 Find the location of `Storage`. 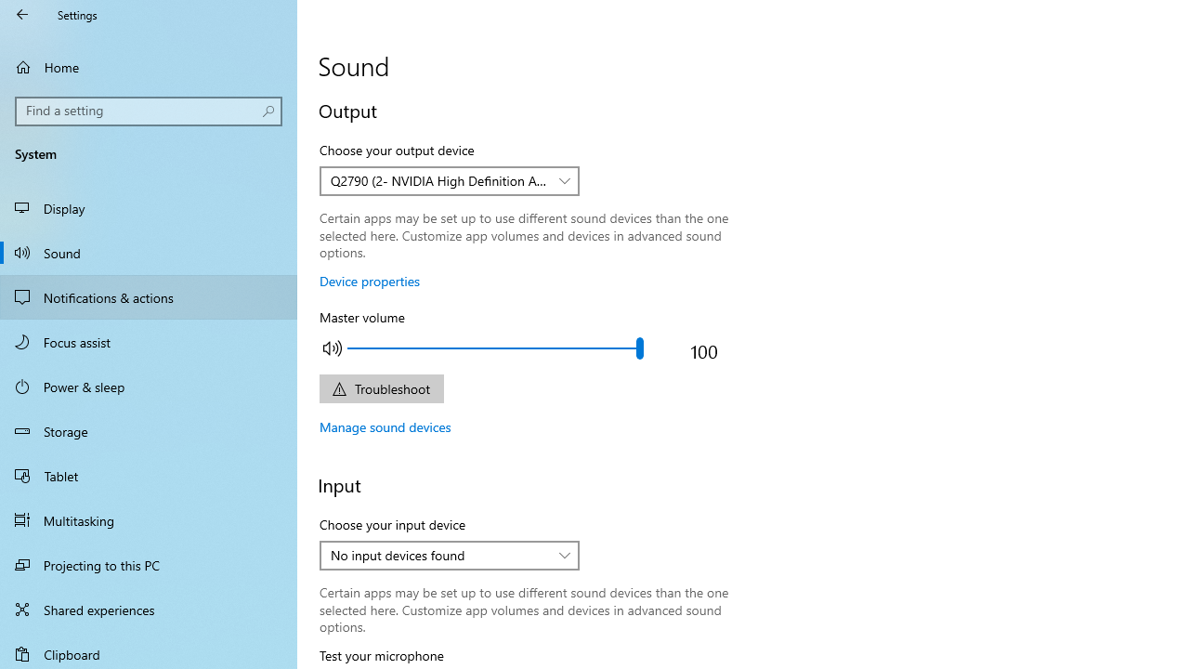

Storage is located at coordinates (149, 431).